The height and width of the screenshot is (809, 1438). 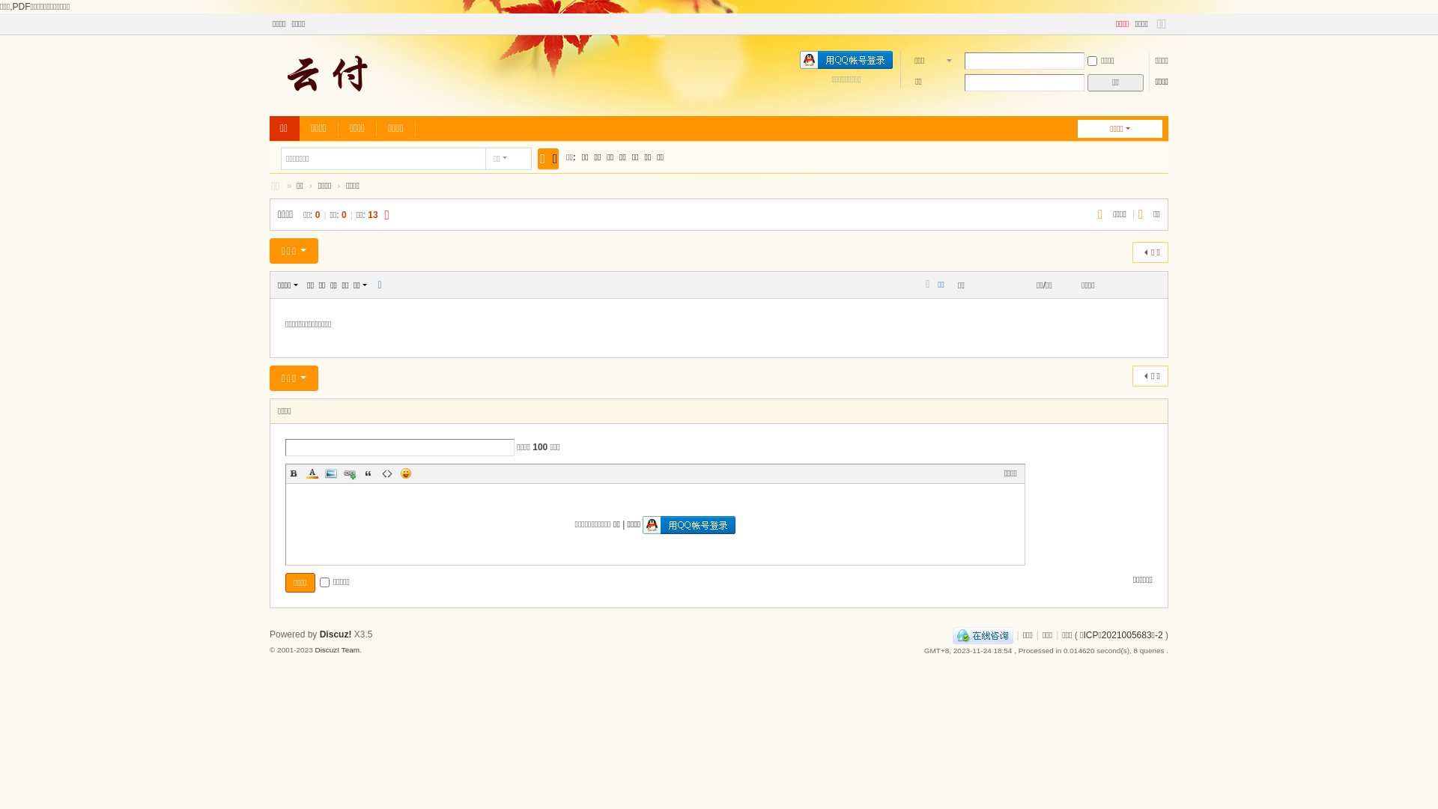 What do you see at coordinates (312, 473) in the screenshot?
I see `Color` at bounding box center [312, 473].